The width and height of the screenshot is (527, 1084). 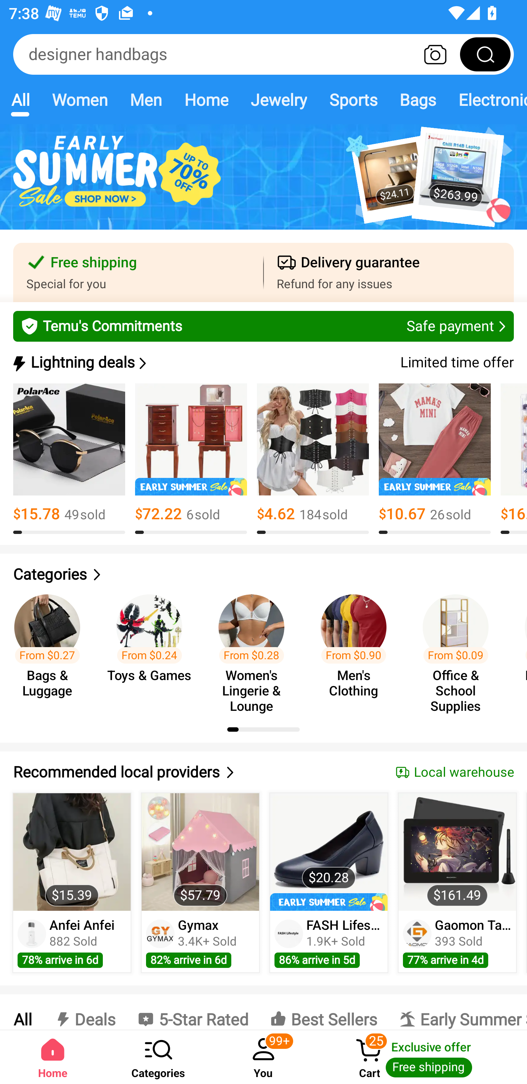 What do you see at coordinates (457, 852) in the screenshot?
I see `$161.49` at bounding box center [457, 852].